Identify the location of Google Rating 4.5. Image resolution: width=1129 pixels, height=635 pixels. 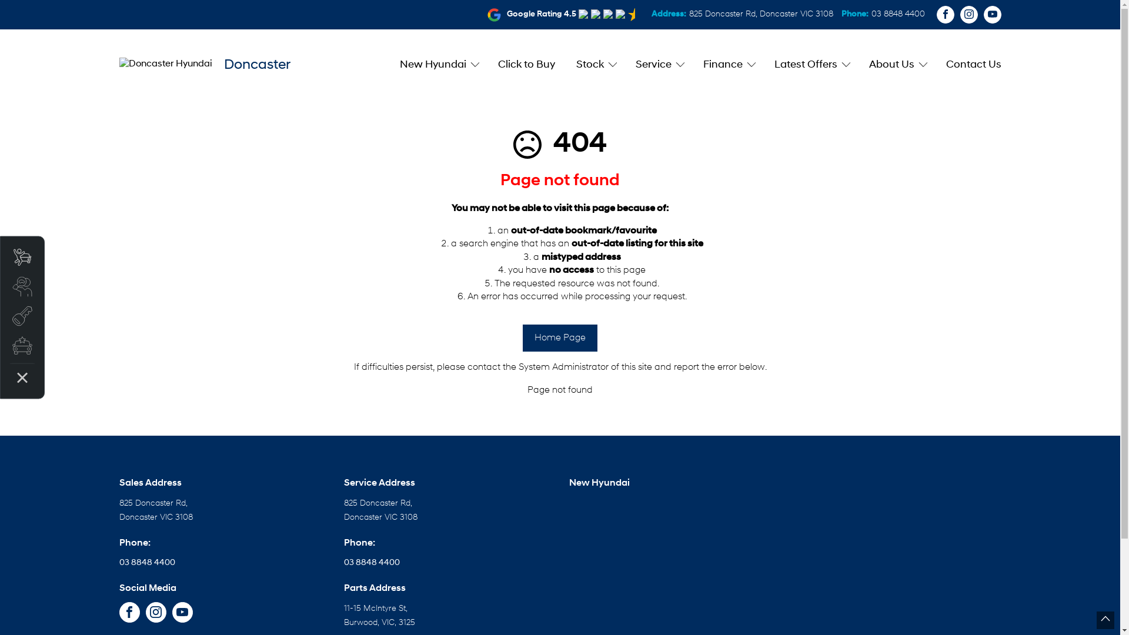
(541, 14).